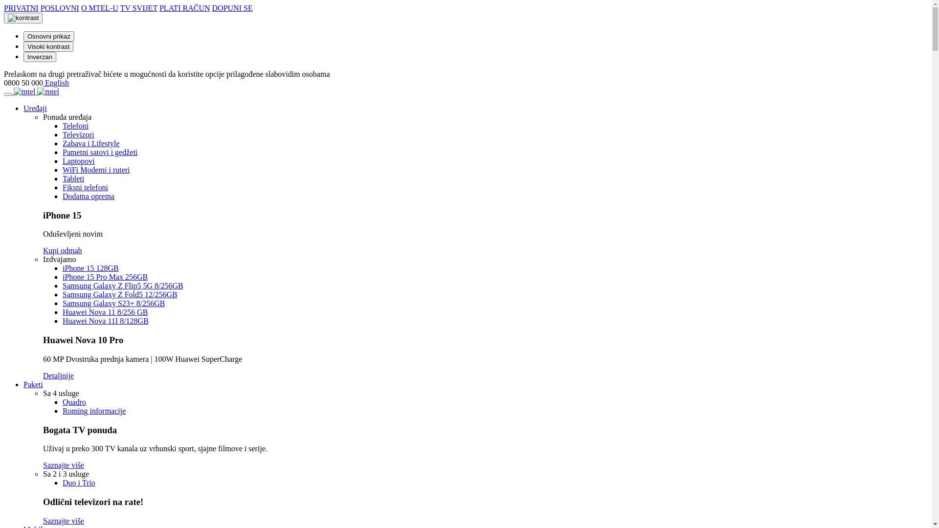 Image resolution: width=939 pixels, height=528 pixels. I want to click on Roming informacije, so click(94, 411).